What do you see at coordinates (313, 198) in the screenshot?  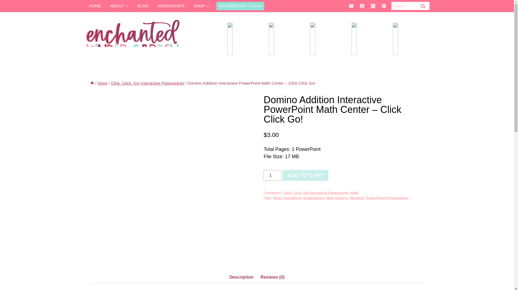 I see `Kindergarten` at bounding box center [313, 198].